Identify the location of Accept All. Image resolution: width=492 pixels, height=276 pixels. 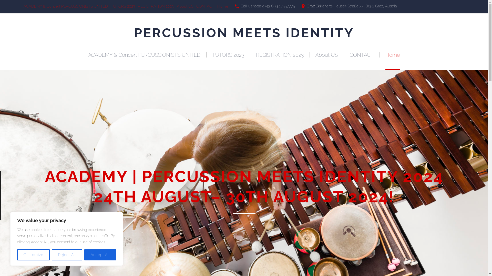
(100, 255).